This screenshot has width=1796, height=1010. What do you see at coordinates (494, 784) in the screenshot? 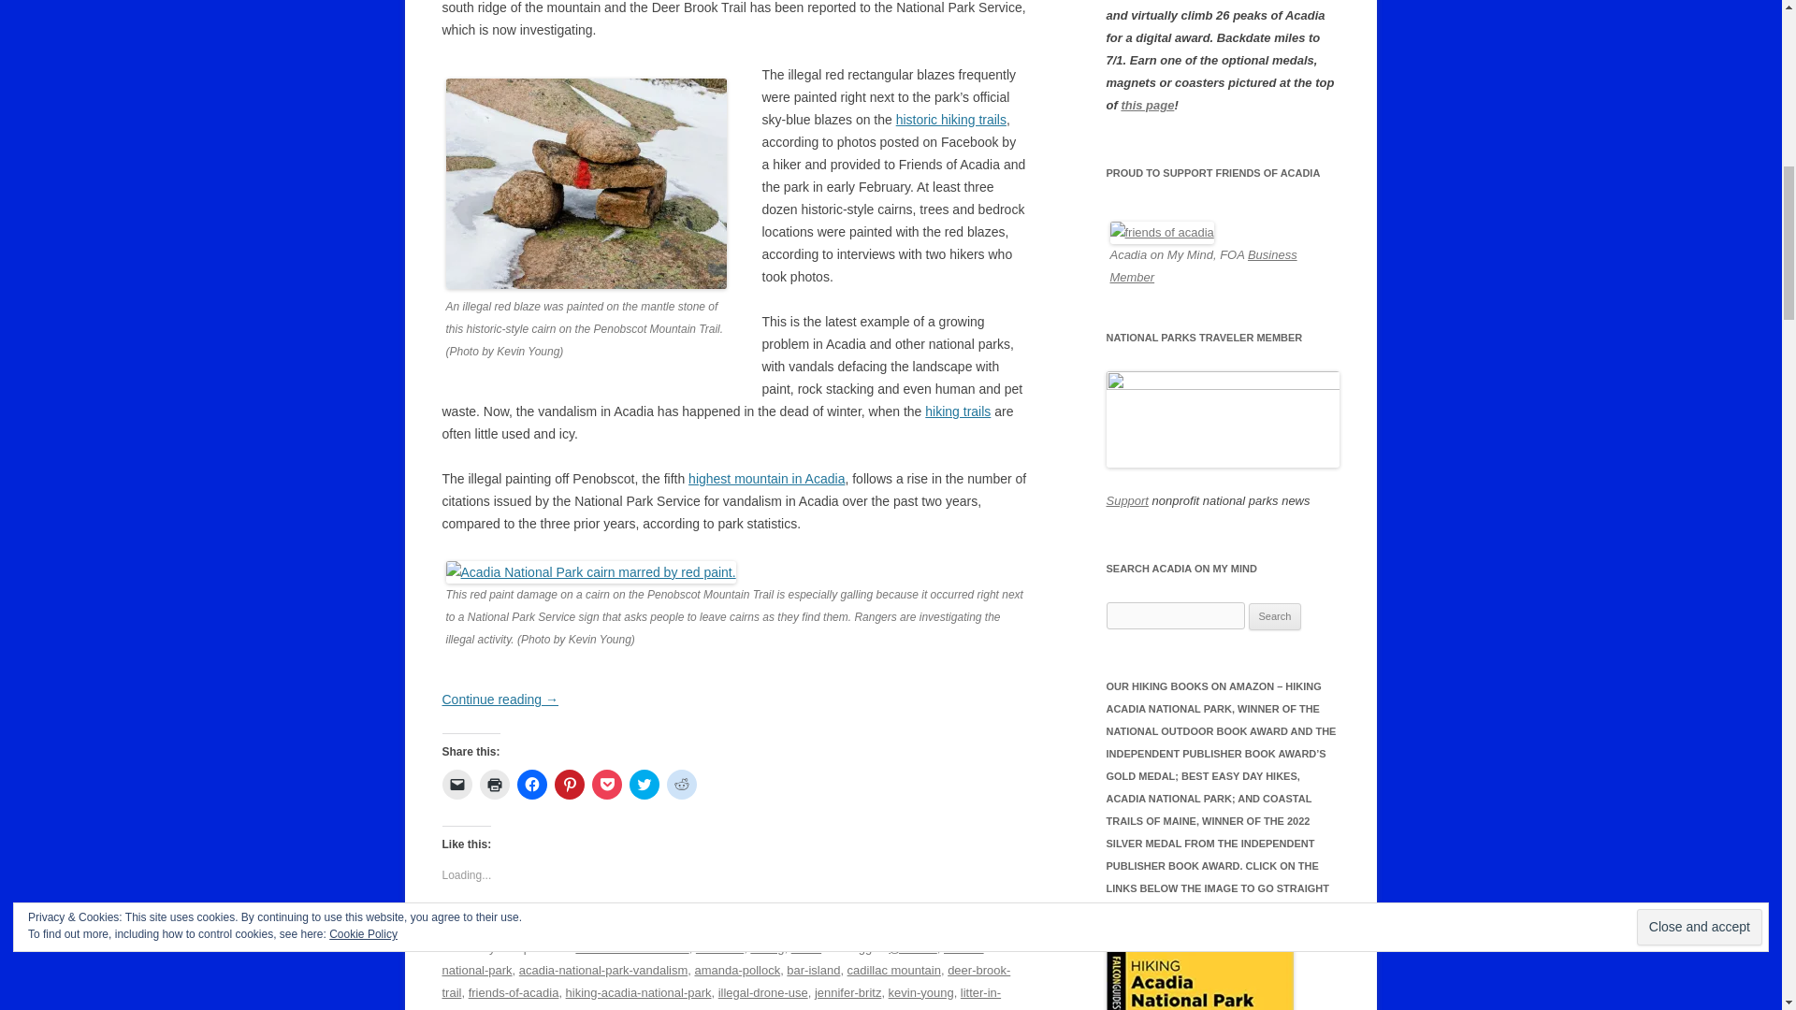
I see `Click to print` at bounding box center [494, 784].